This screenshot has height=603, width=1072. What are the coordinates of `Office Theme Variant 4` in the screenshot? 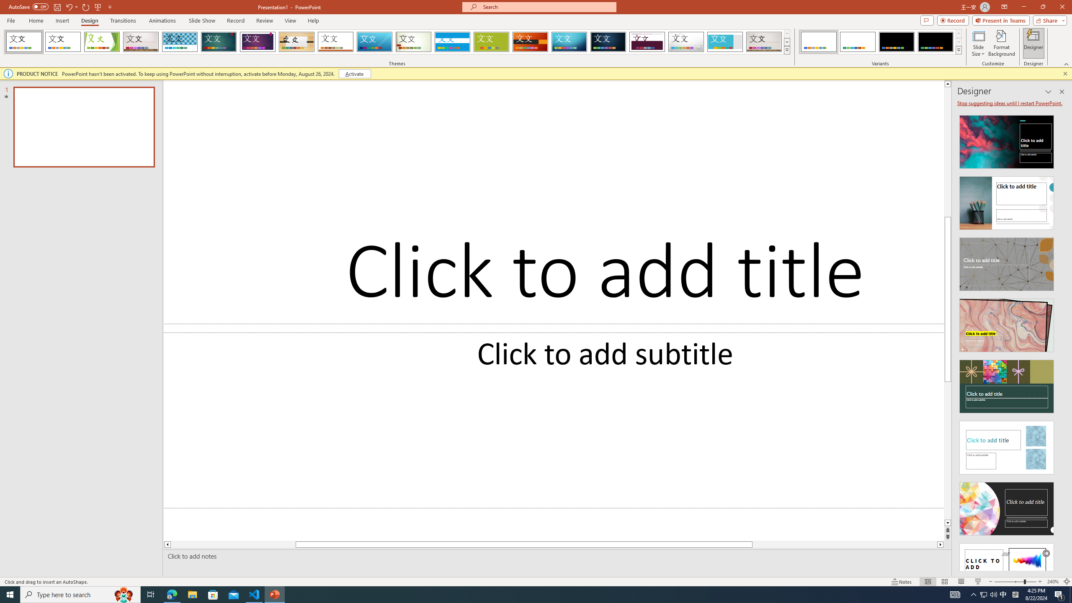 It's located at (935, 42).